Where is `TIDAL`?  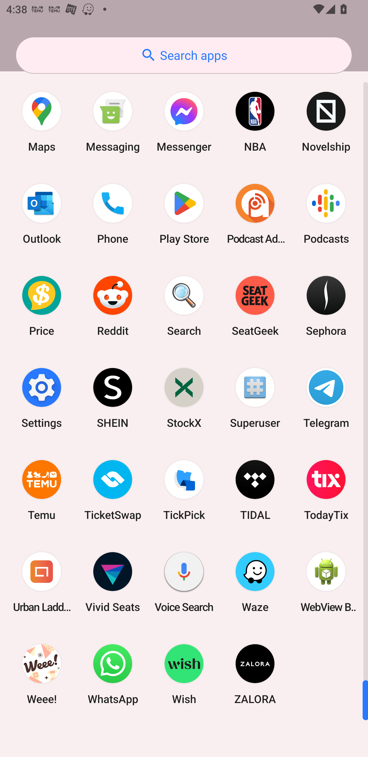 TIDAL is located at coordinates (255, 489).